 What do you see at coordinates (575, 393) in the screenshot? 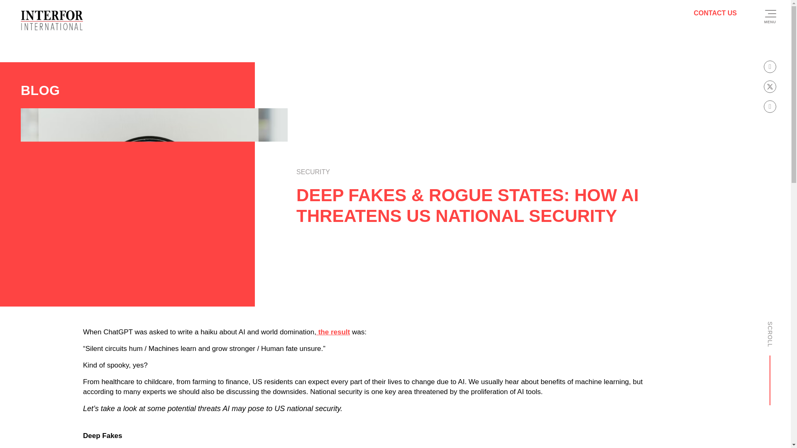
I see `Twitter` at bounding box center [575, 393].